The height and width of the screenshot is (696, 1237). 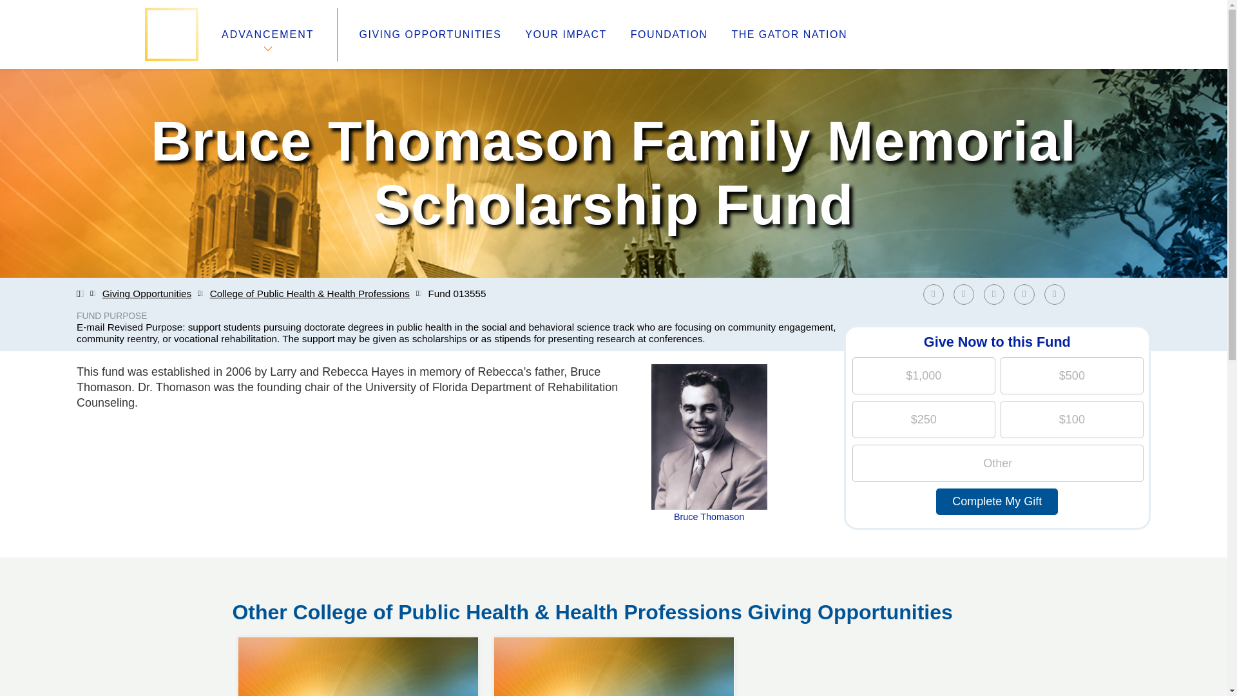 What do you see at coordinates (993, 294) in the screenshot?
I see `Share on LinkedIn` at bounding box center [993, 294].